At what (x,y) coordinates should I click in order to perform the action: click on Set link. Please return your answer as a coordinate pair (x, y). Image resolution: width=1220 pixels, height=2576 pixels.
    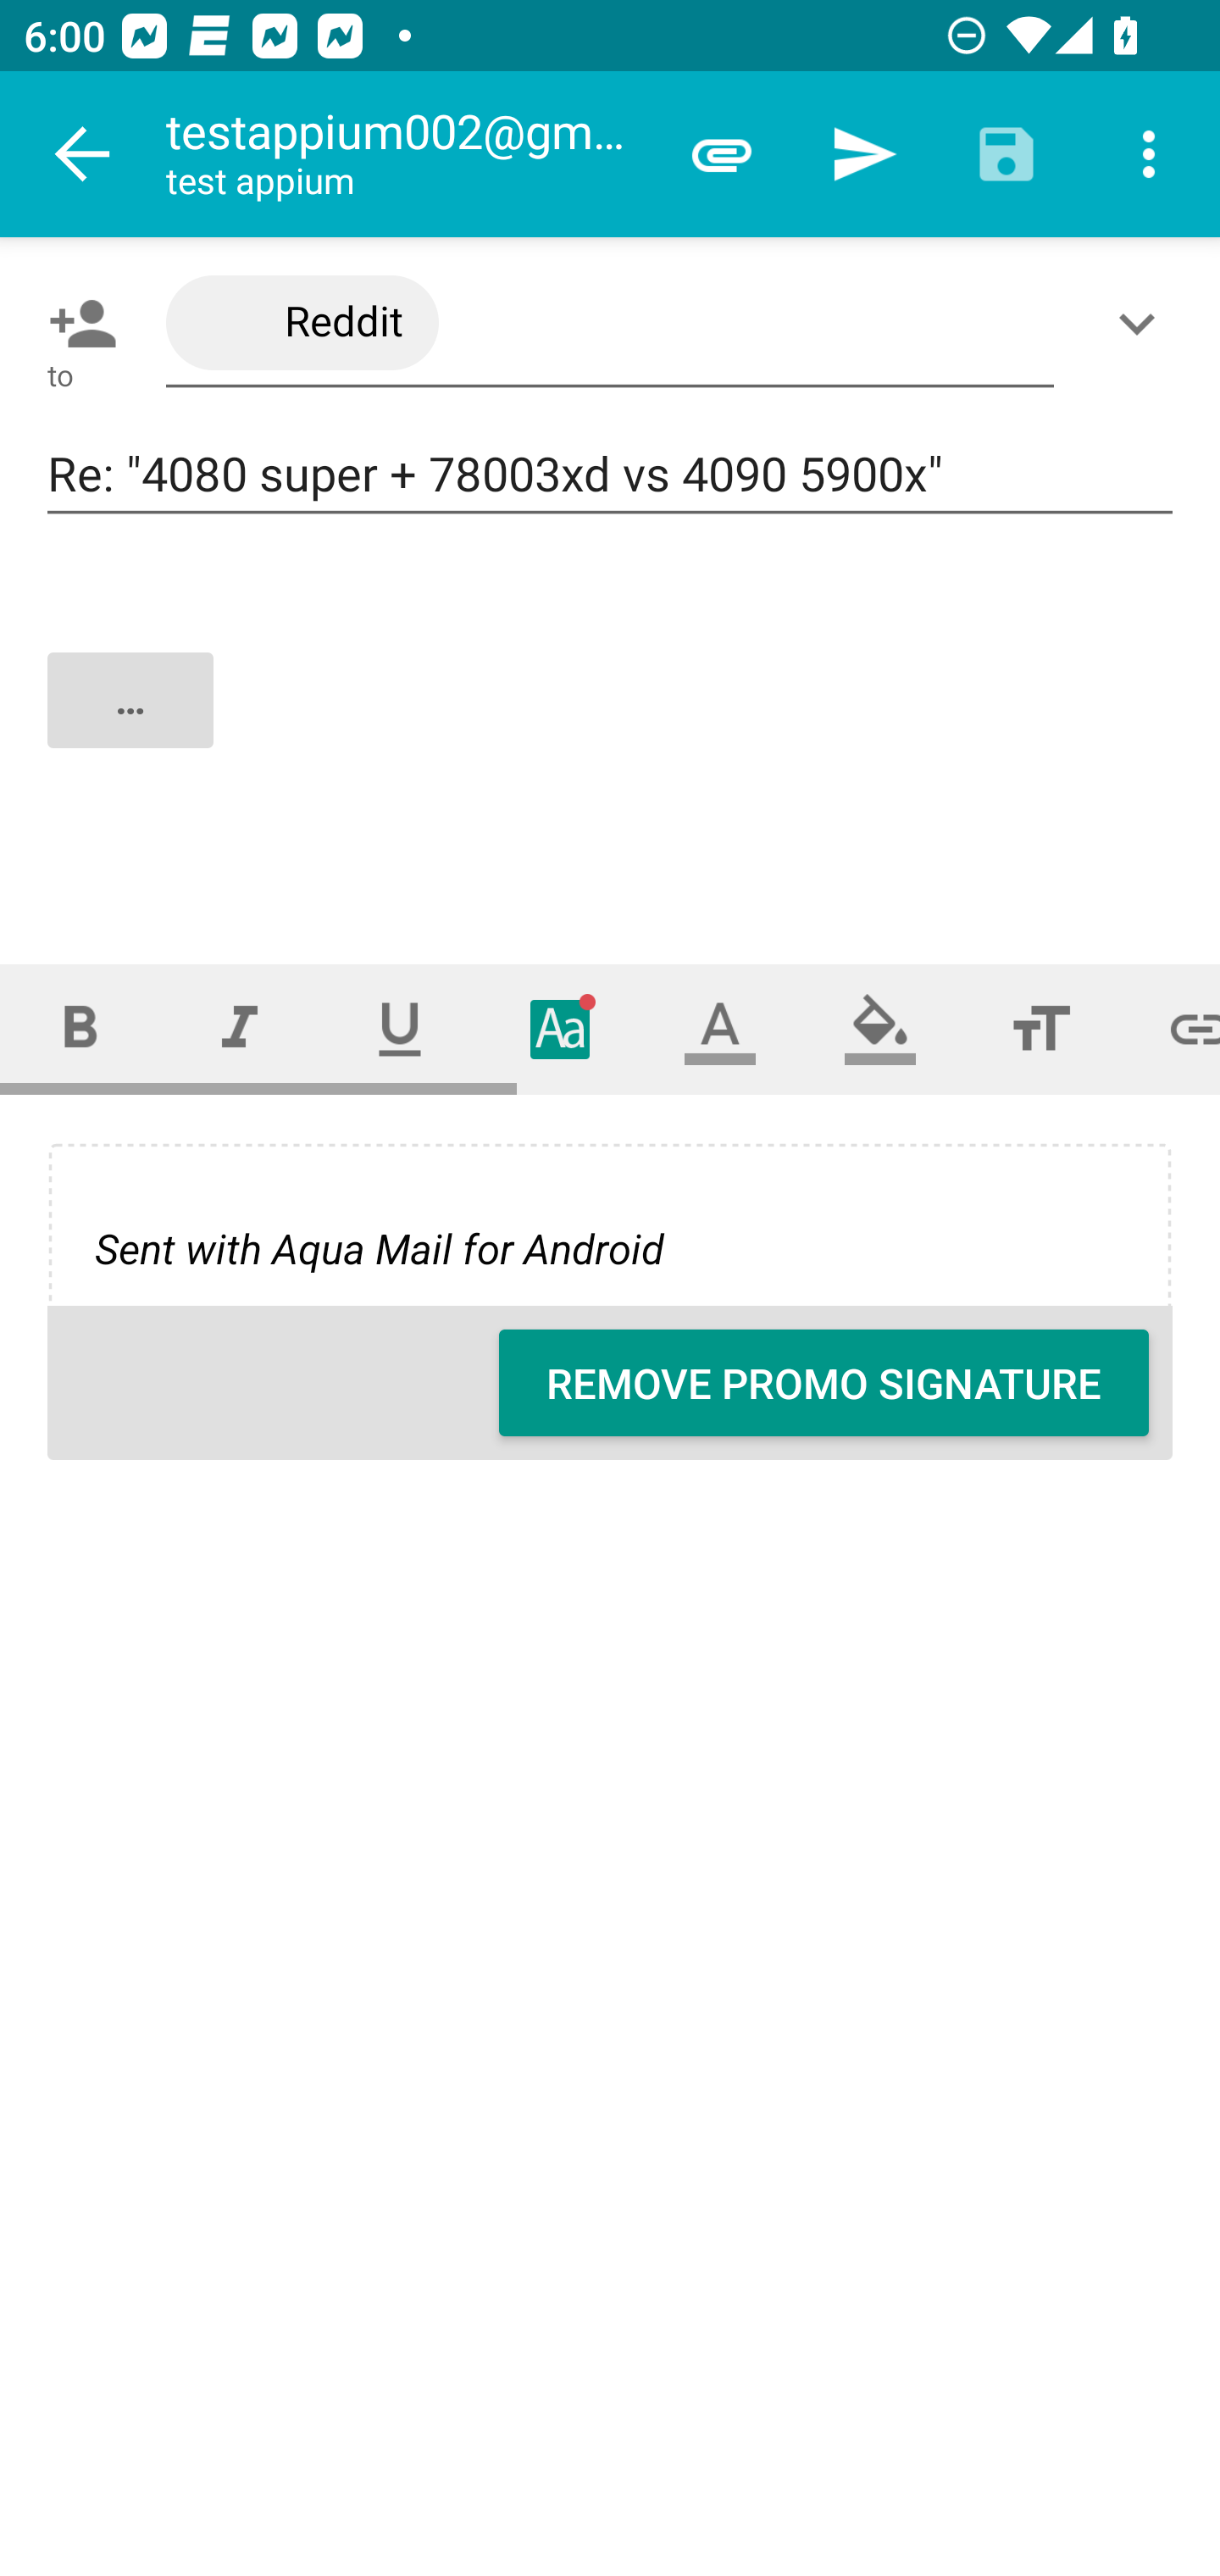
    Looking at the image, I should click on (1171, 1029).